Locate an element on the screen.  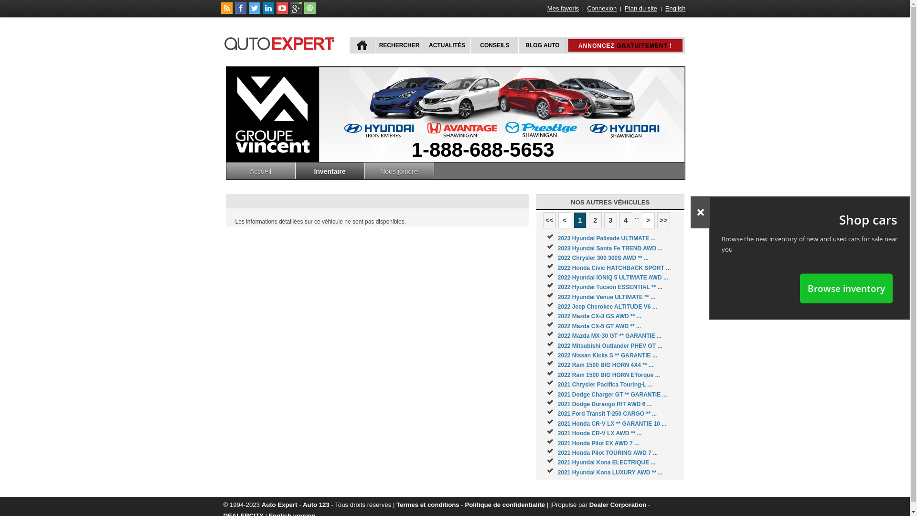
4 is located at coordinates (626, 220).